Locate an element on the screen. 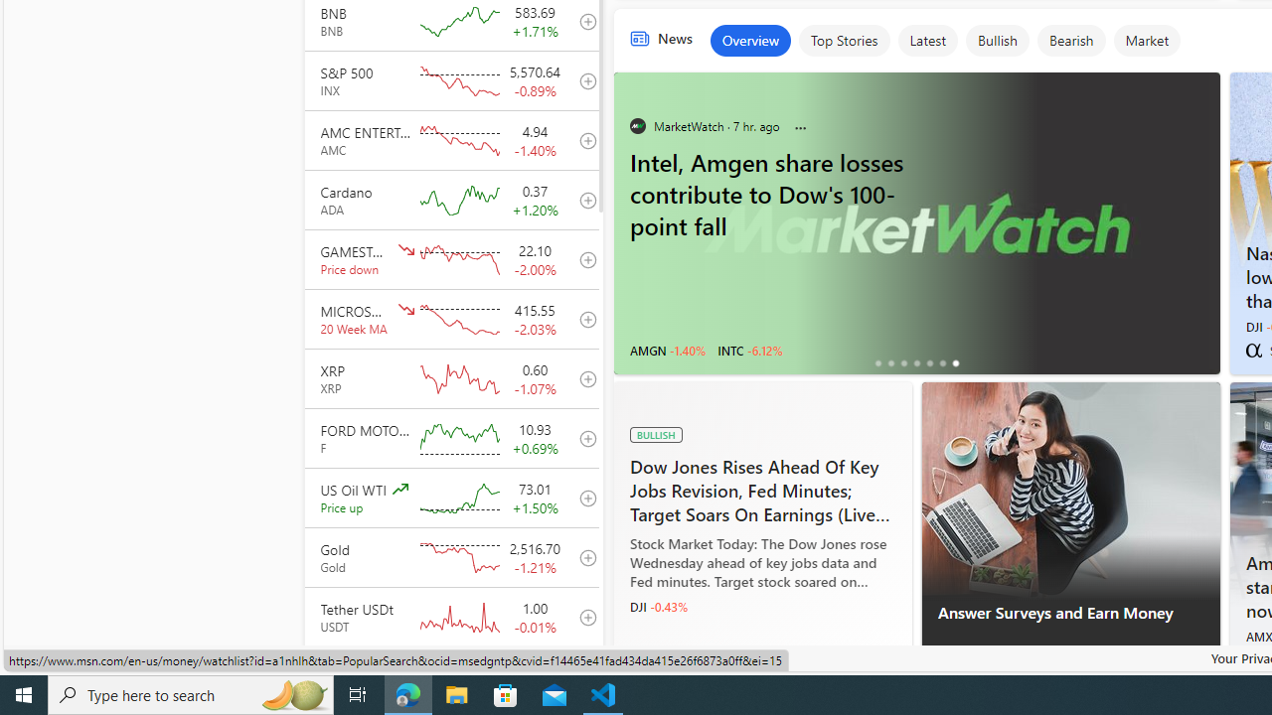 This screenshot has width=1272, height=715. INTC -6.12% is located at coordinates (749, 350).